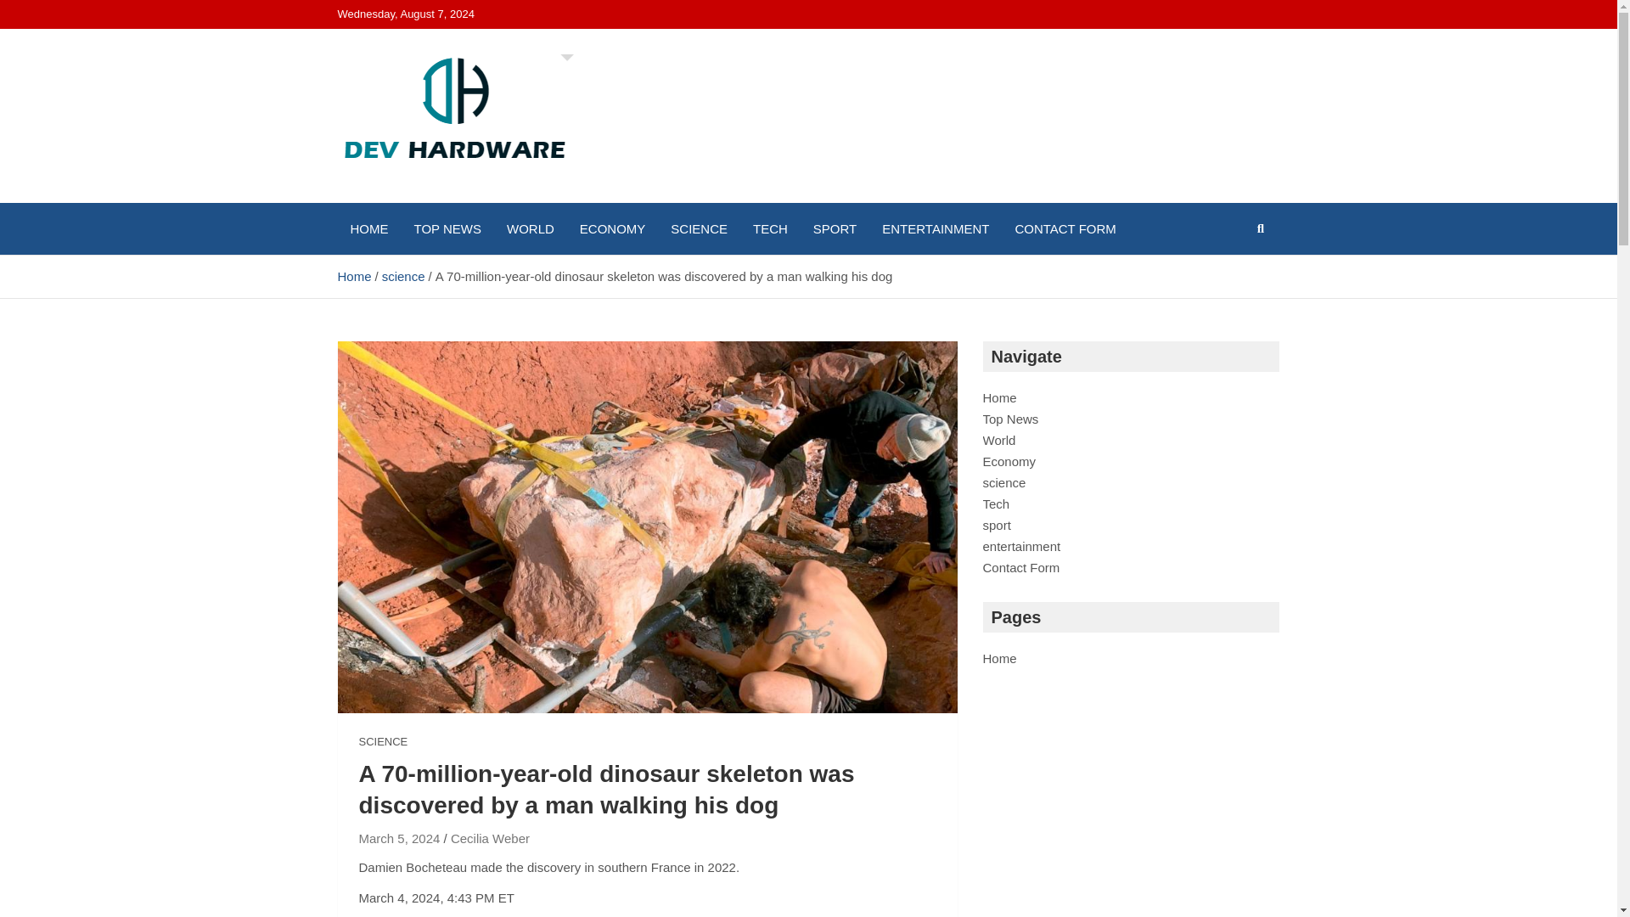 The width and height of the screenshot is (1630, 917). I want to click on Top News, so click(1010, 419).